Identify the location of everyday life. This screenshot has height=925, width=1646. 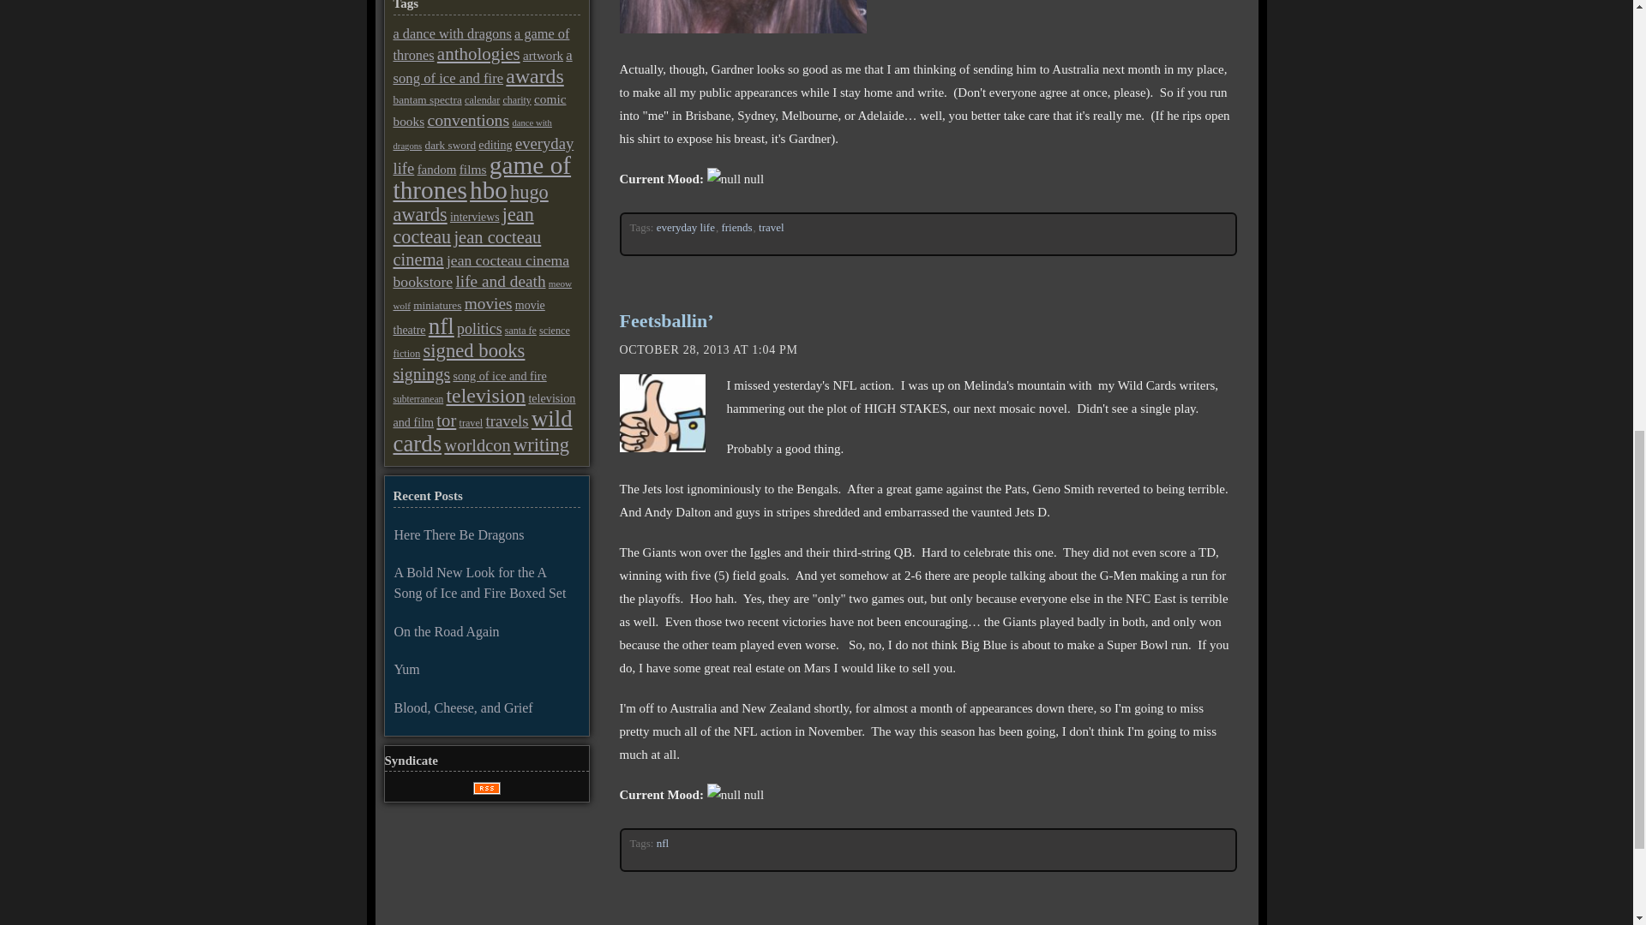
(686, 228).